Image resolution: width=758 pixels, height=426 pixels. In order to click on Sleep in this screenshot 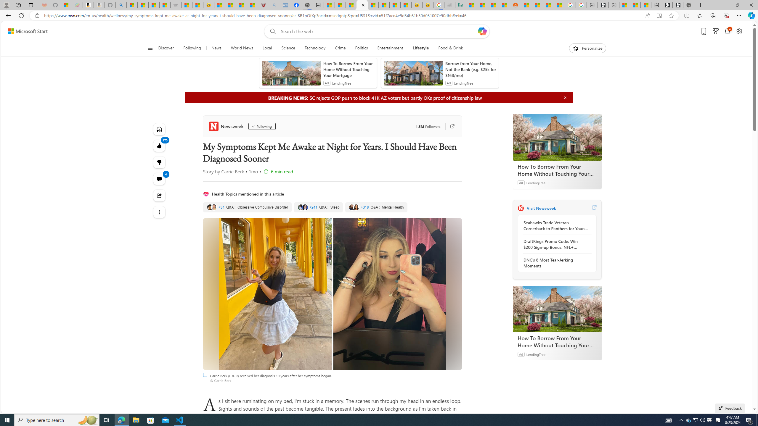, I will do `click(319, 207)`.